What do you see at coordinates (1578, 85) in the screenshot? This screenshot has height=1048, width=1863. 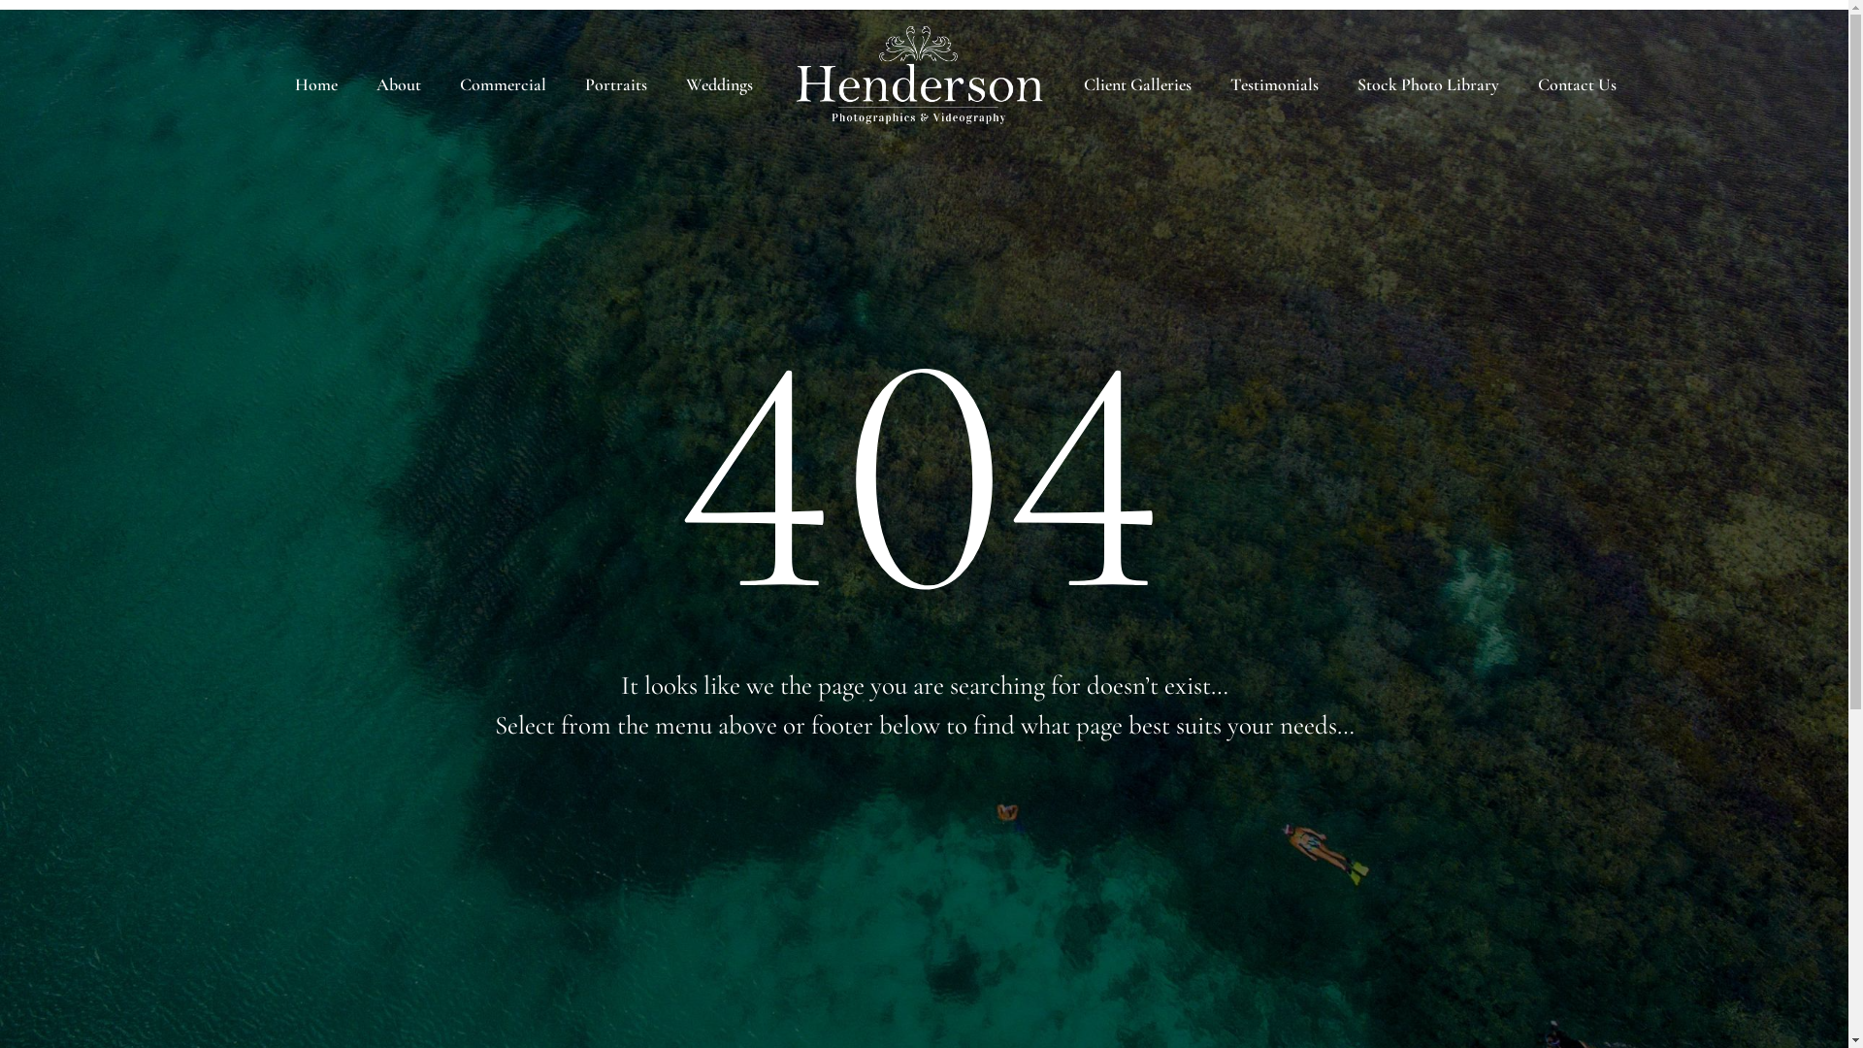 I see `Contact Us` at bounding box center [1578, 85].